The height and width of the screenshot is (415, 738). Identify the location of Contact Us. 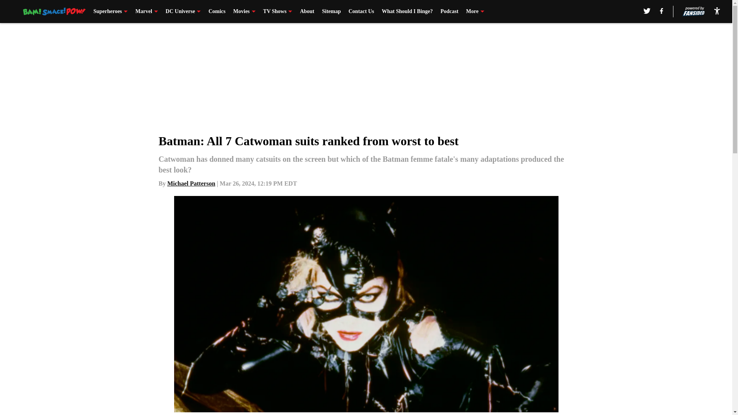
(361, 12).